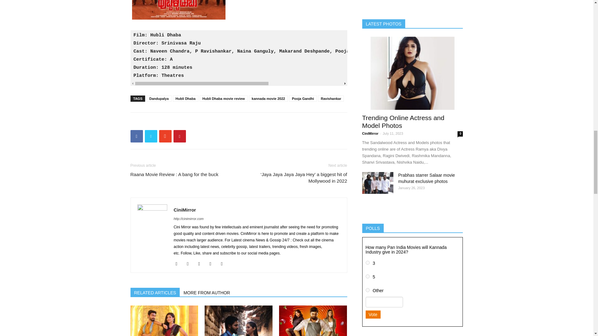 This screenshot has width=598, height=336. What do you see at coordinates (201, 264) in the screenshot?
I see `Mail` at bounding box center [201, 264].